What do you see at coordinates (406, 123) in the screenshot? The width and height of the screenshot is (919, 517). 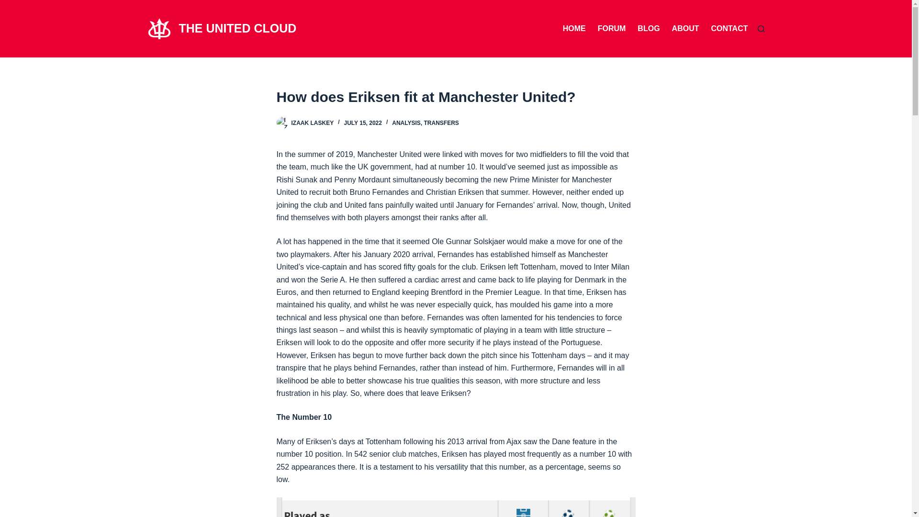 I see `ANALYSIS` at bounding box center [406, 123].